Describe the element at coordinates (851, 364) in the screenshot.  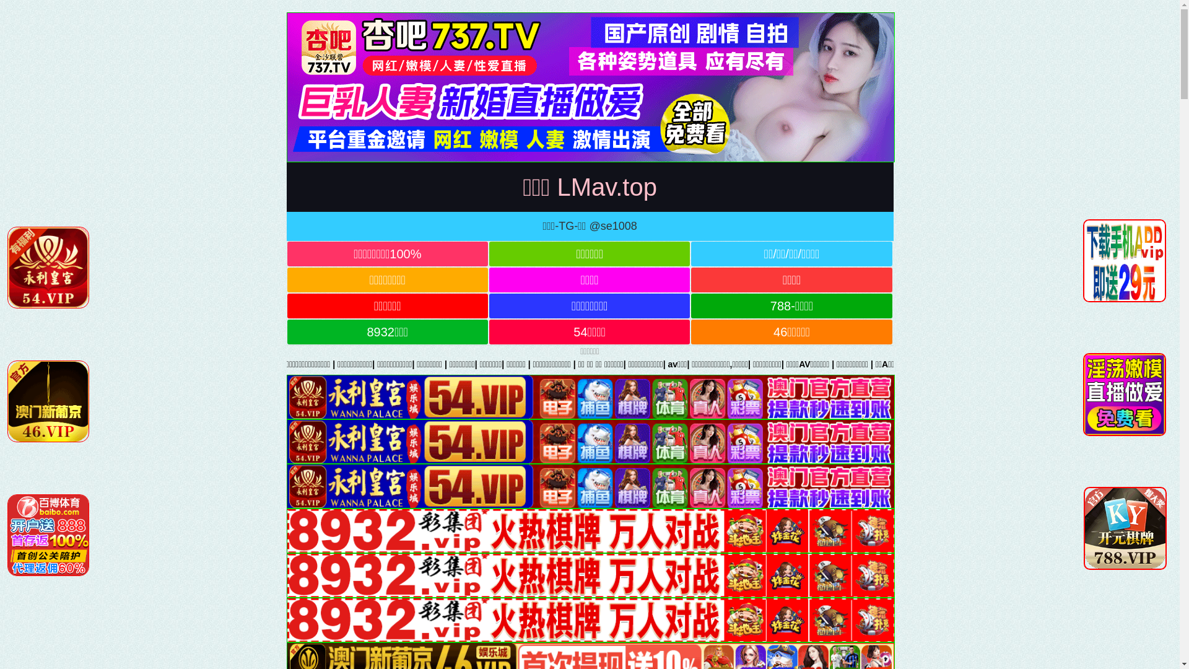
I see `|` at that location.